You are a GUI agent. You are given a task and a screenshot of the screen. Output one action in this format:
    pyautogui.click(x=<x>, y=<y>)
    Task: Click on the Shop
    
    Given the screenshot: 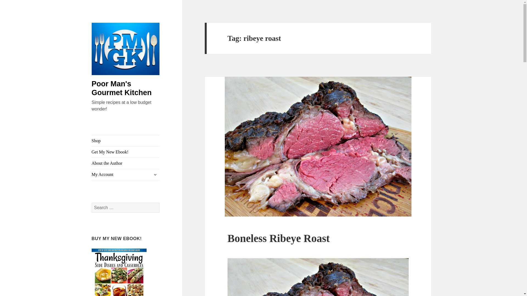 What is the action you would take?
    pyautogui.click(x=126, y=141)
    